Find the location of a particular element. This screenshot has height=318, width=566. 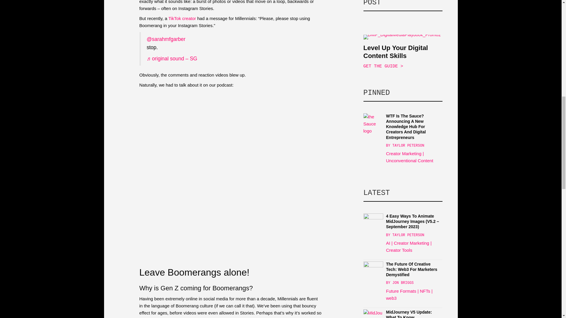

TAYLOR PETERSON is located at coordinates (408, 146).